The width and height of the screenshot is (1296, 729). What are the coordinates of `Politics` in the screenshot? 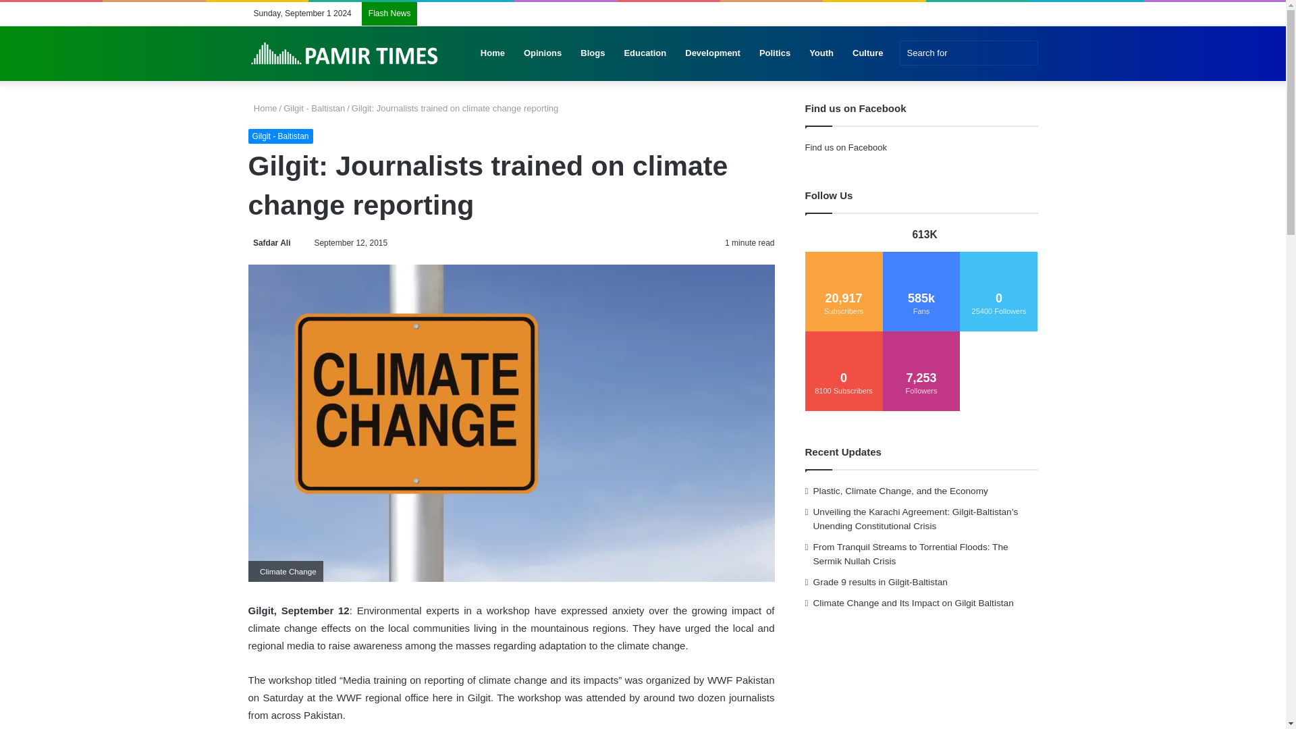 It's located at (775, 53).